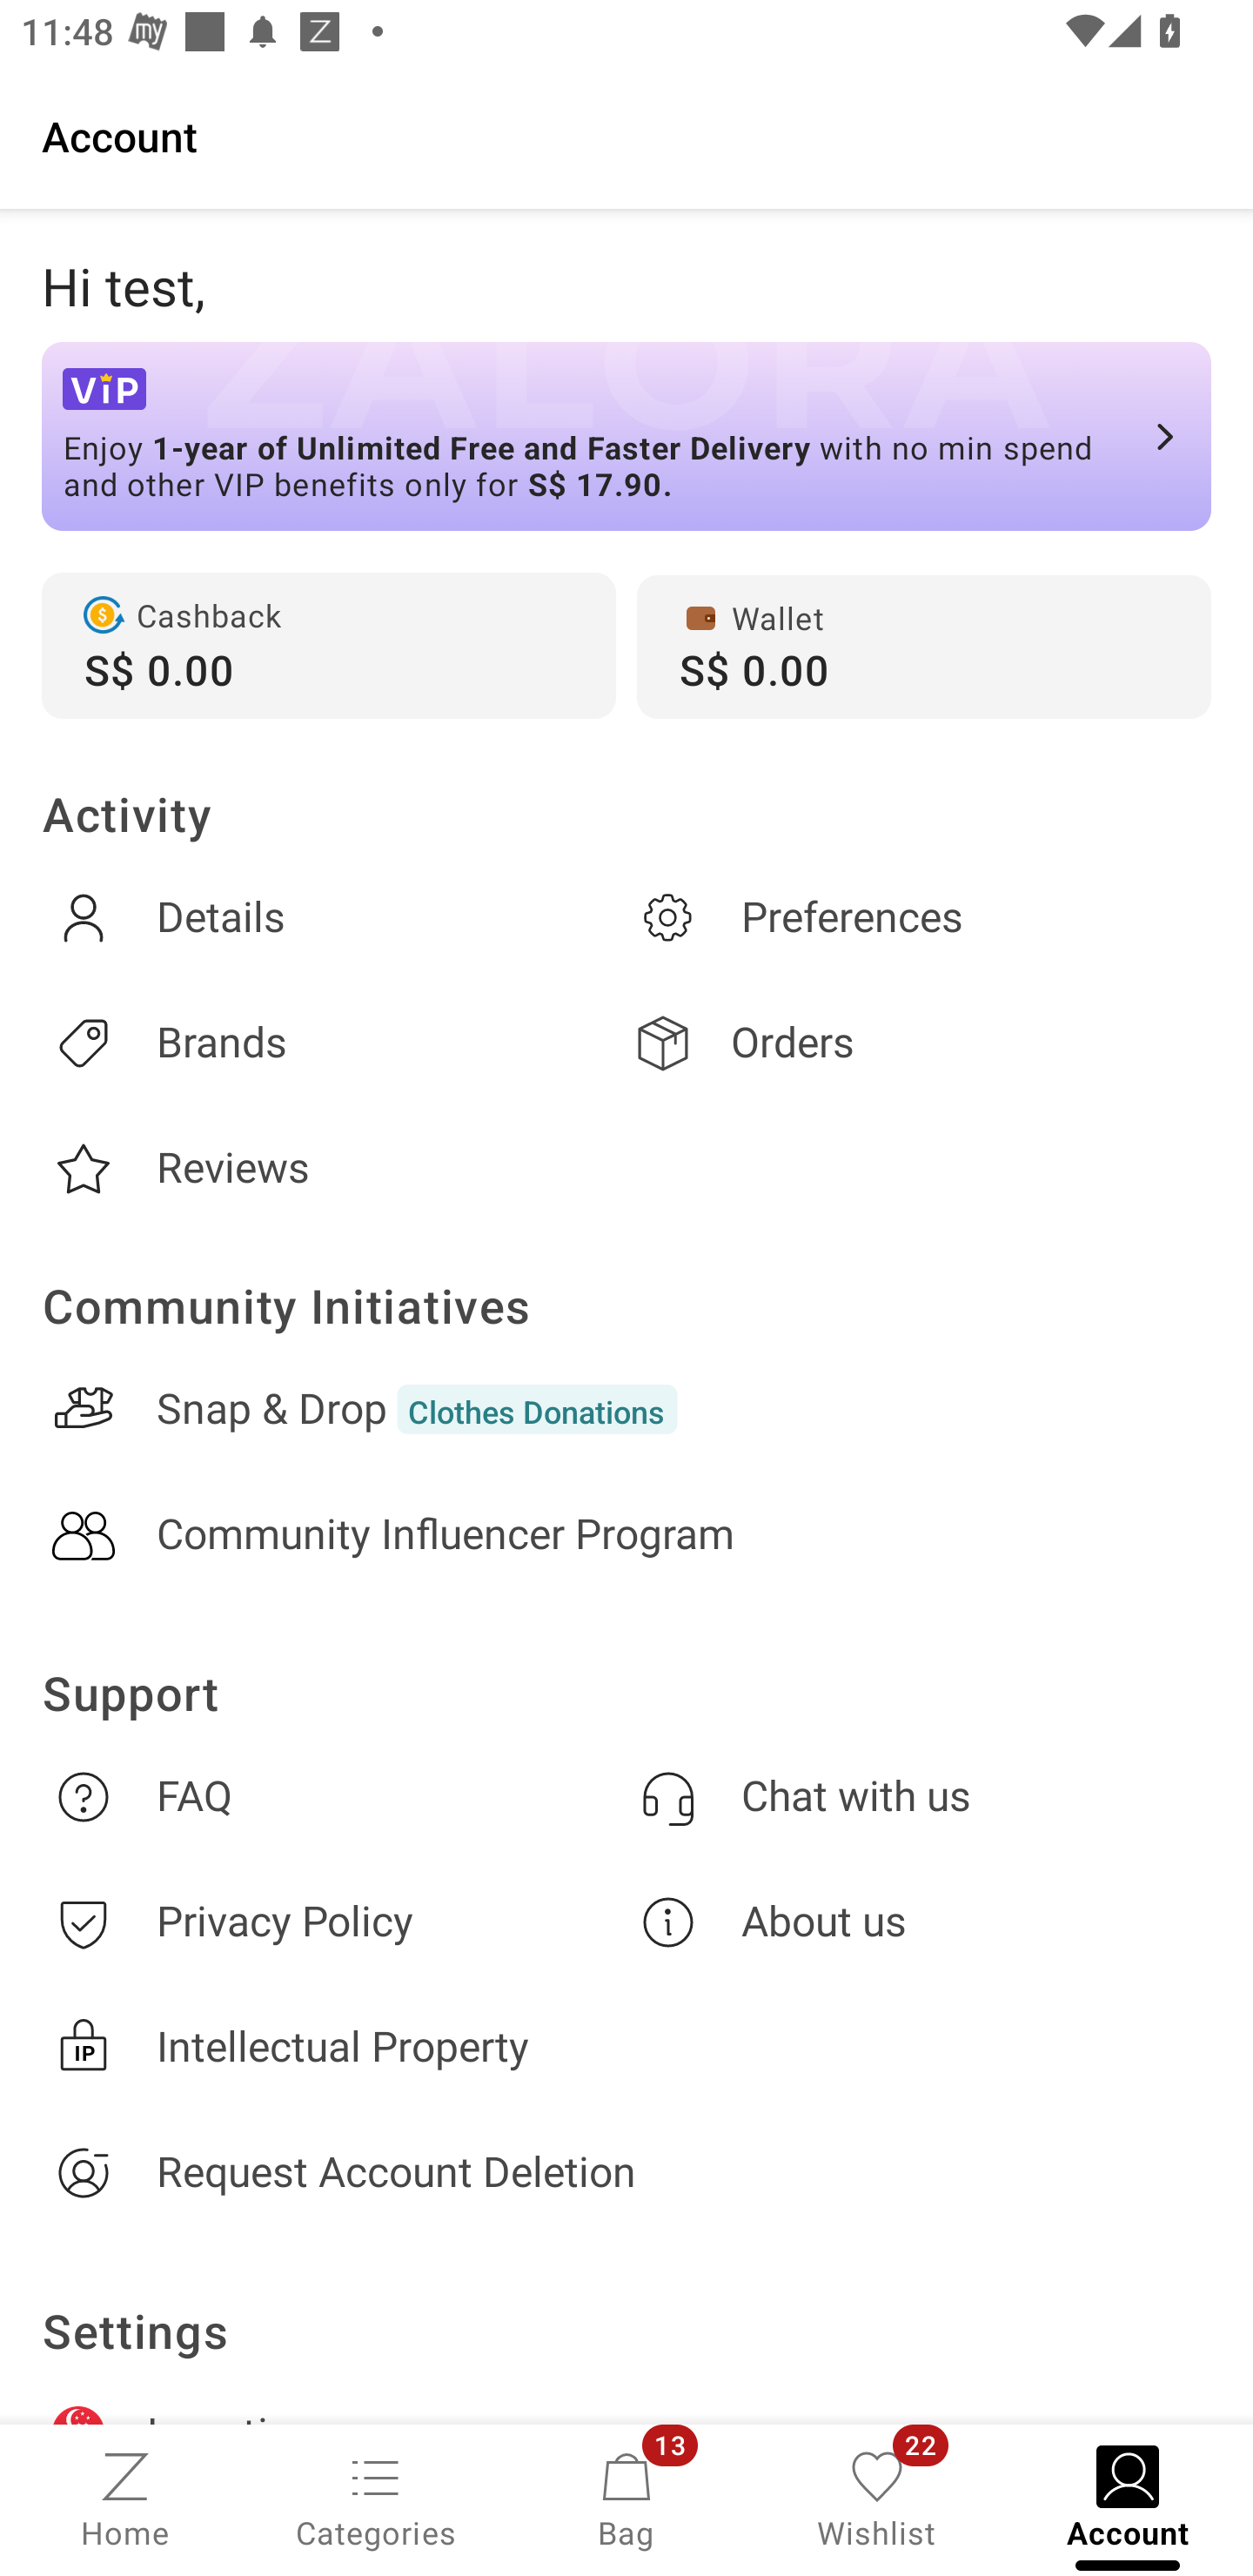  Describe the element at coordinates (376, 2498) in the screenshot. I see `Categories` at that location.